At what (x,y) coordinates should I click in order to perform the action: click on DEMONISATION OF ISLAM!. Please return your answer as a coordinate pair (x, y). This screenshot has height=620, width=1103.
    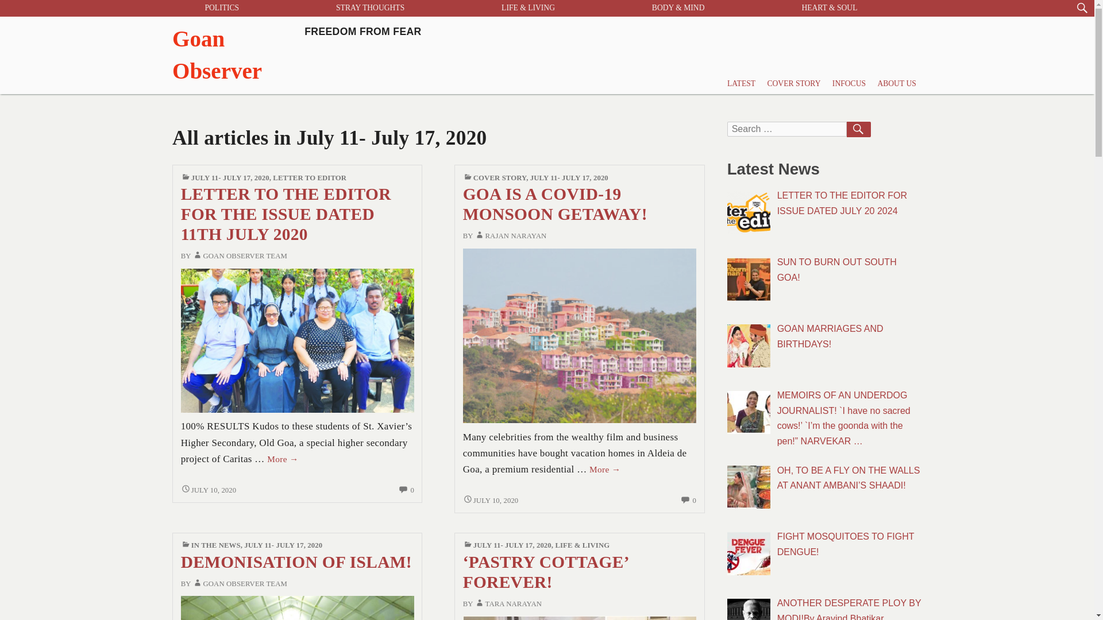
    Looking at the image, I should click on (296, 561).